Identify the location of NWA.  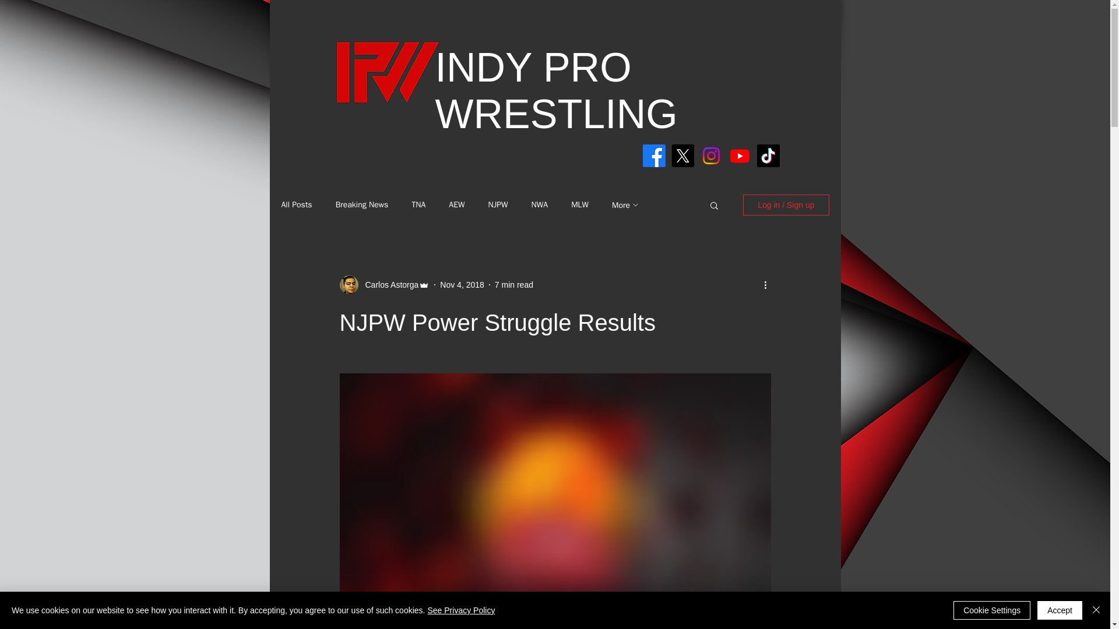
(540, 205).